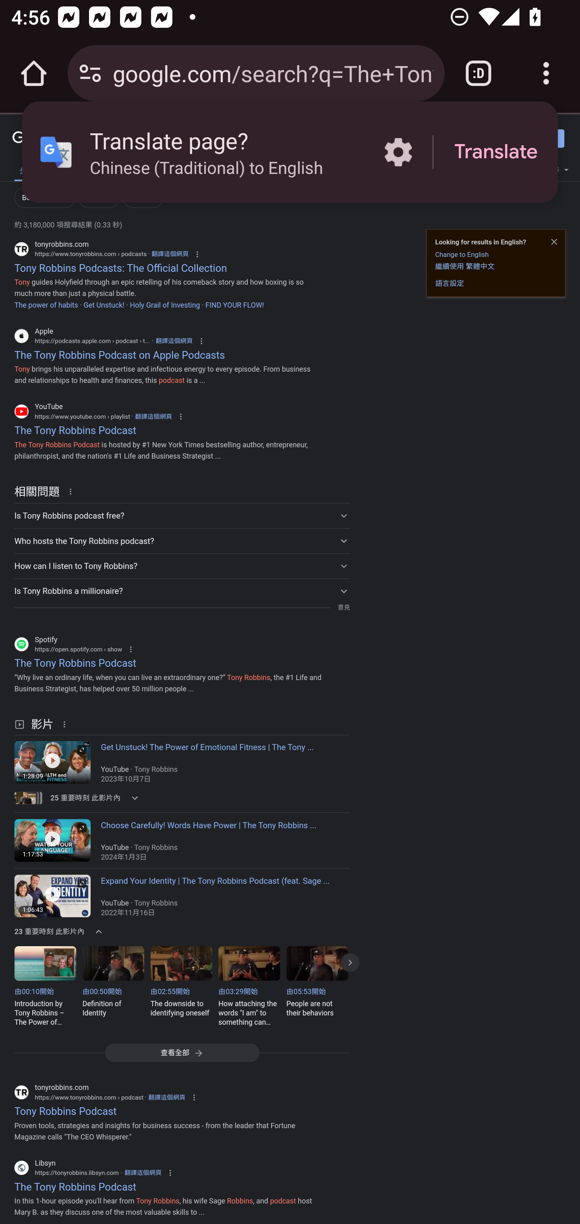 The height and width of the screenshot is (1224, 580). I want to click on 關於此結果, so click(73, 491).